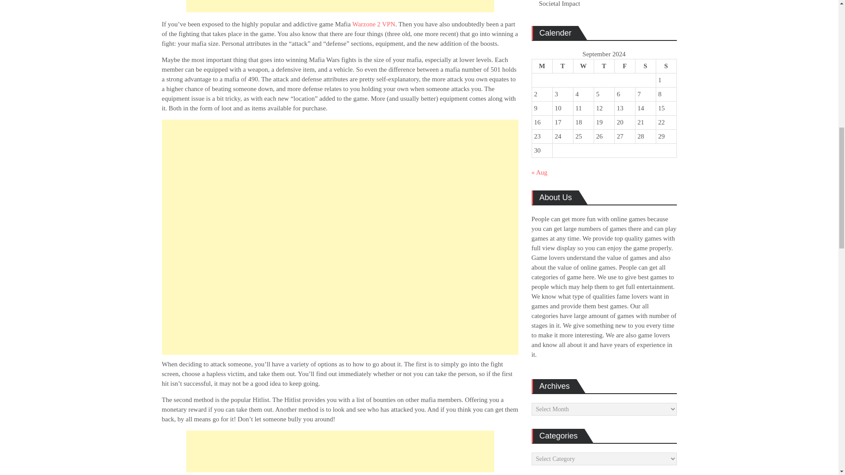  Describe the element at coordinates (374, 24) in the screenshot. I see `Warzone 2 VPN` at that location.